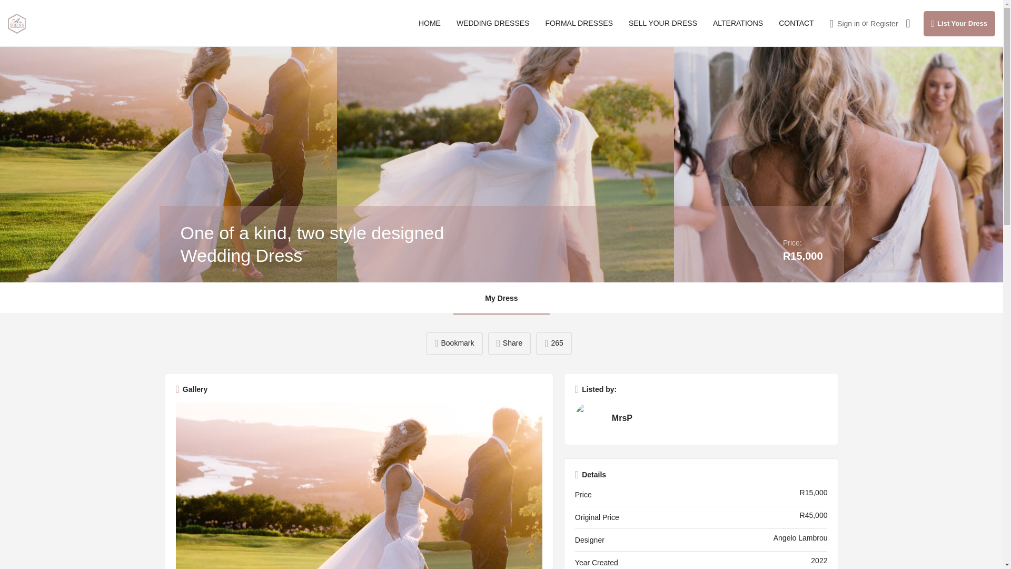 The width and height of the screenshot is (1011, 569). Describe the element at coordinates (554, 343) in the screenshot. I see `265` at that location.